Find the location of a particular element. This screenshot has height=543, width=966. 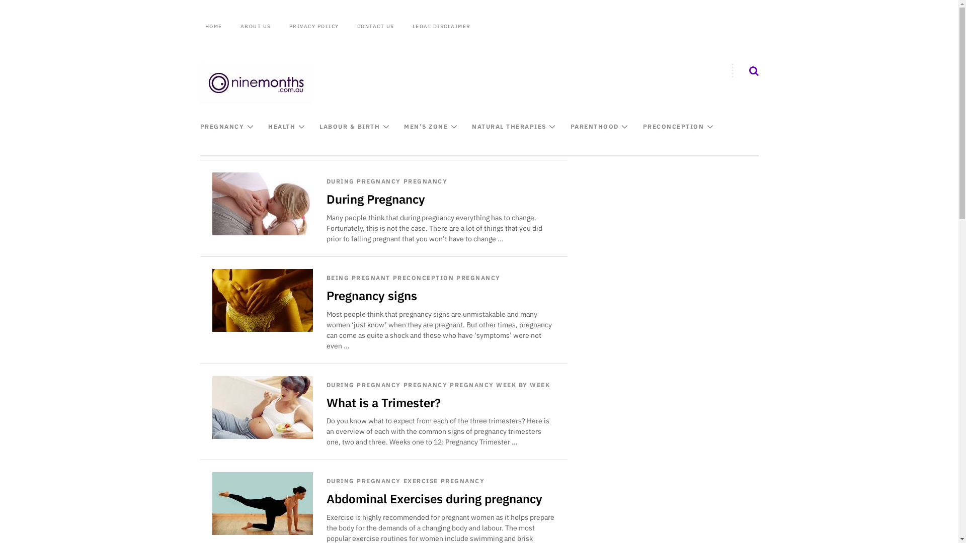

Abdominal Exercises during pregnancy is located at coordinates (263, 504).